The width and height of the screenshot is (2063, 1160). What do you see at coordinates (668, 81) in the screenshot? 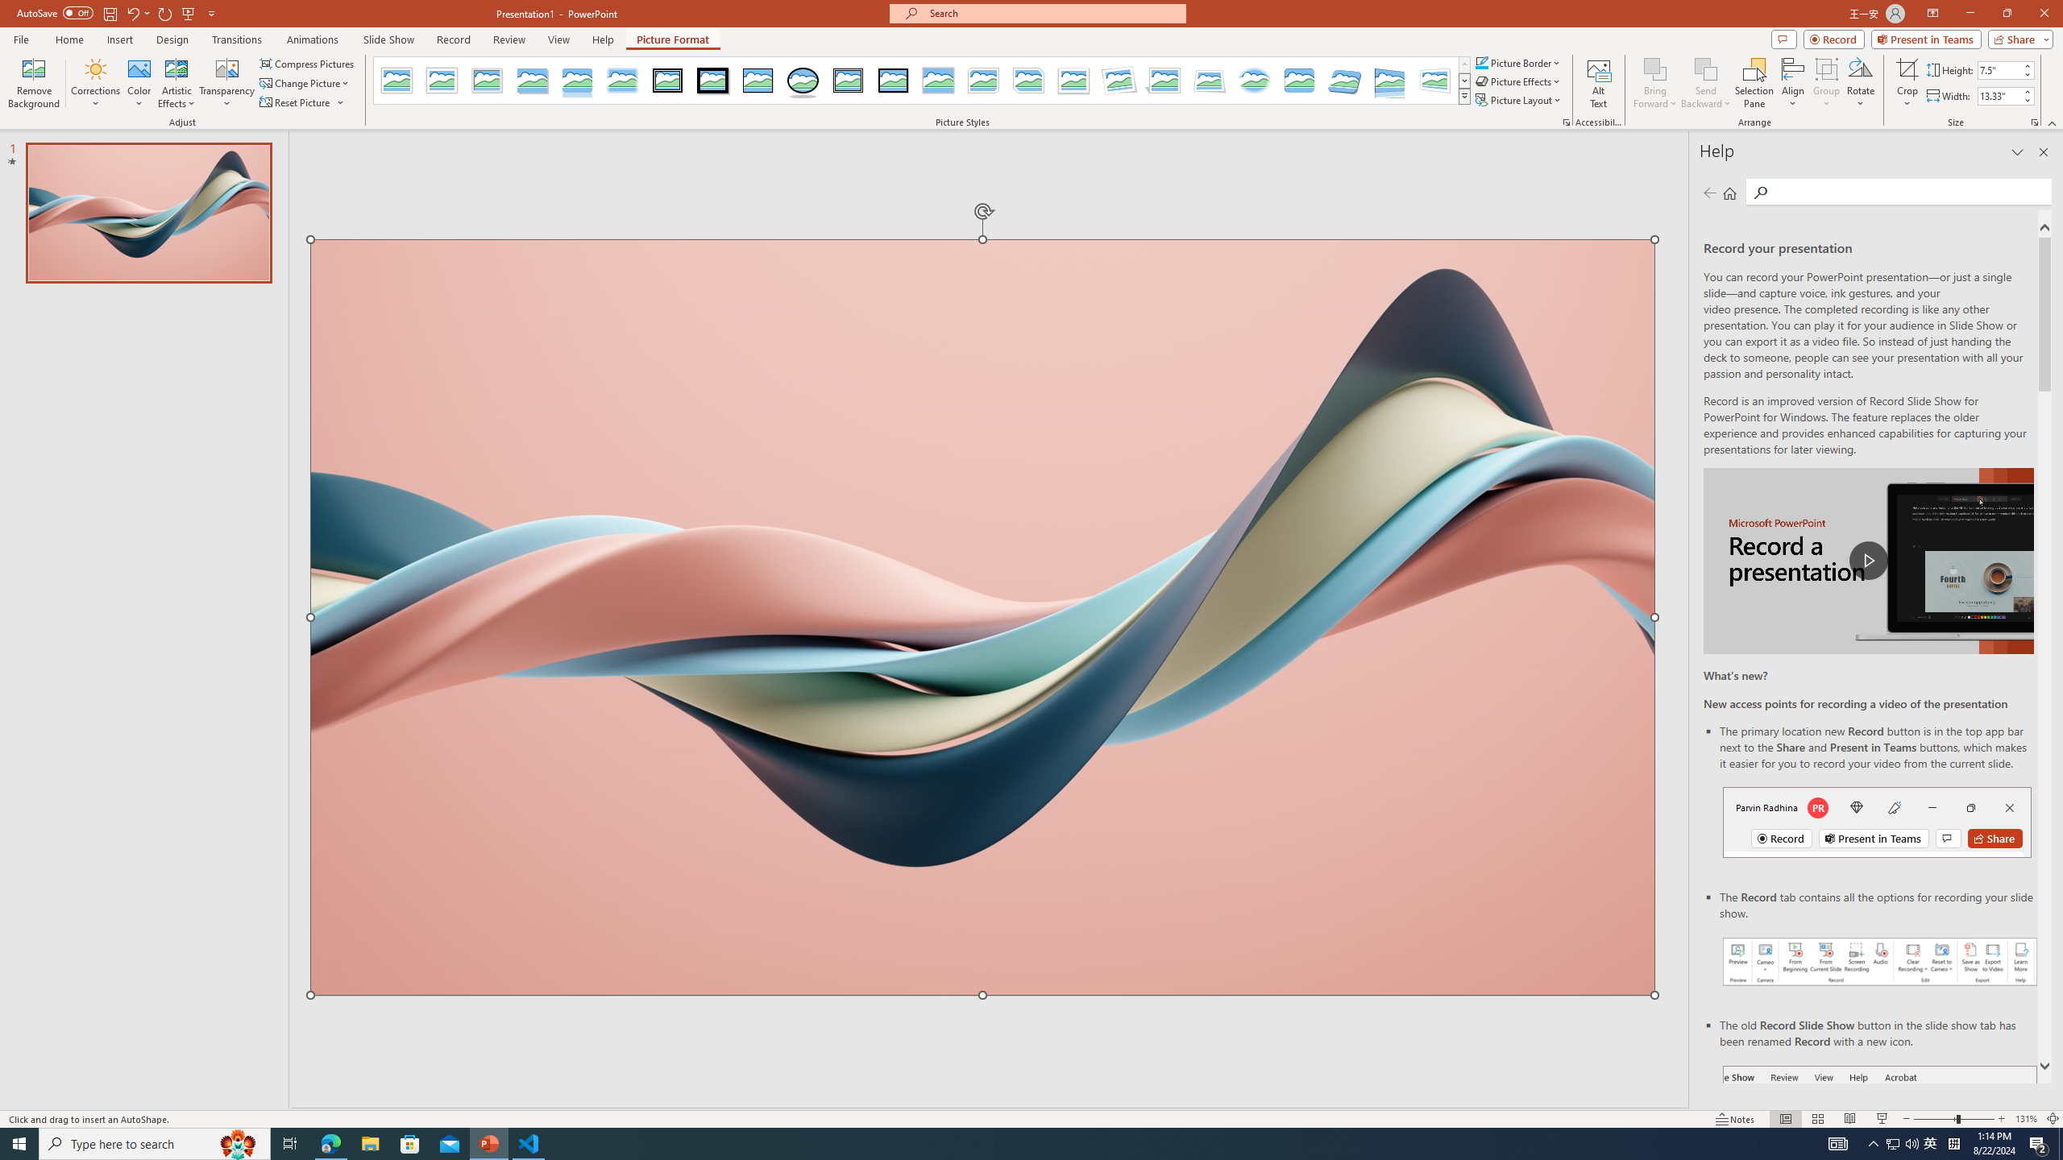
I see `Double Frame, Black` at bounding box center [668, 81].